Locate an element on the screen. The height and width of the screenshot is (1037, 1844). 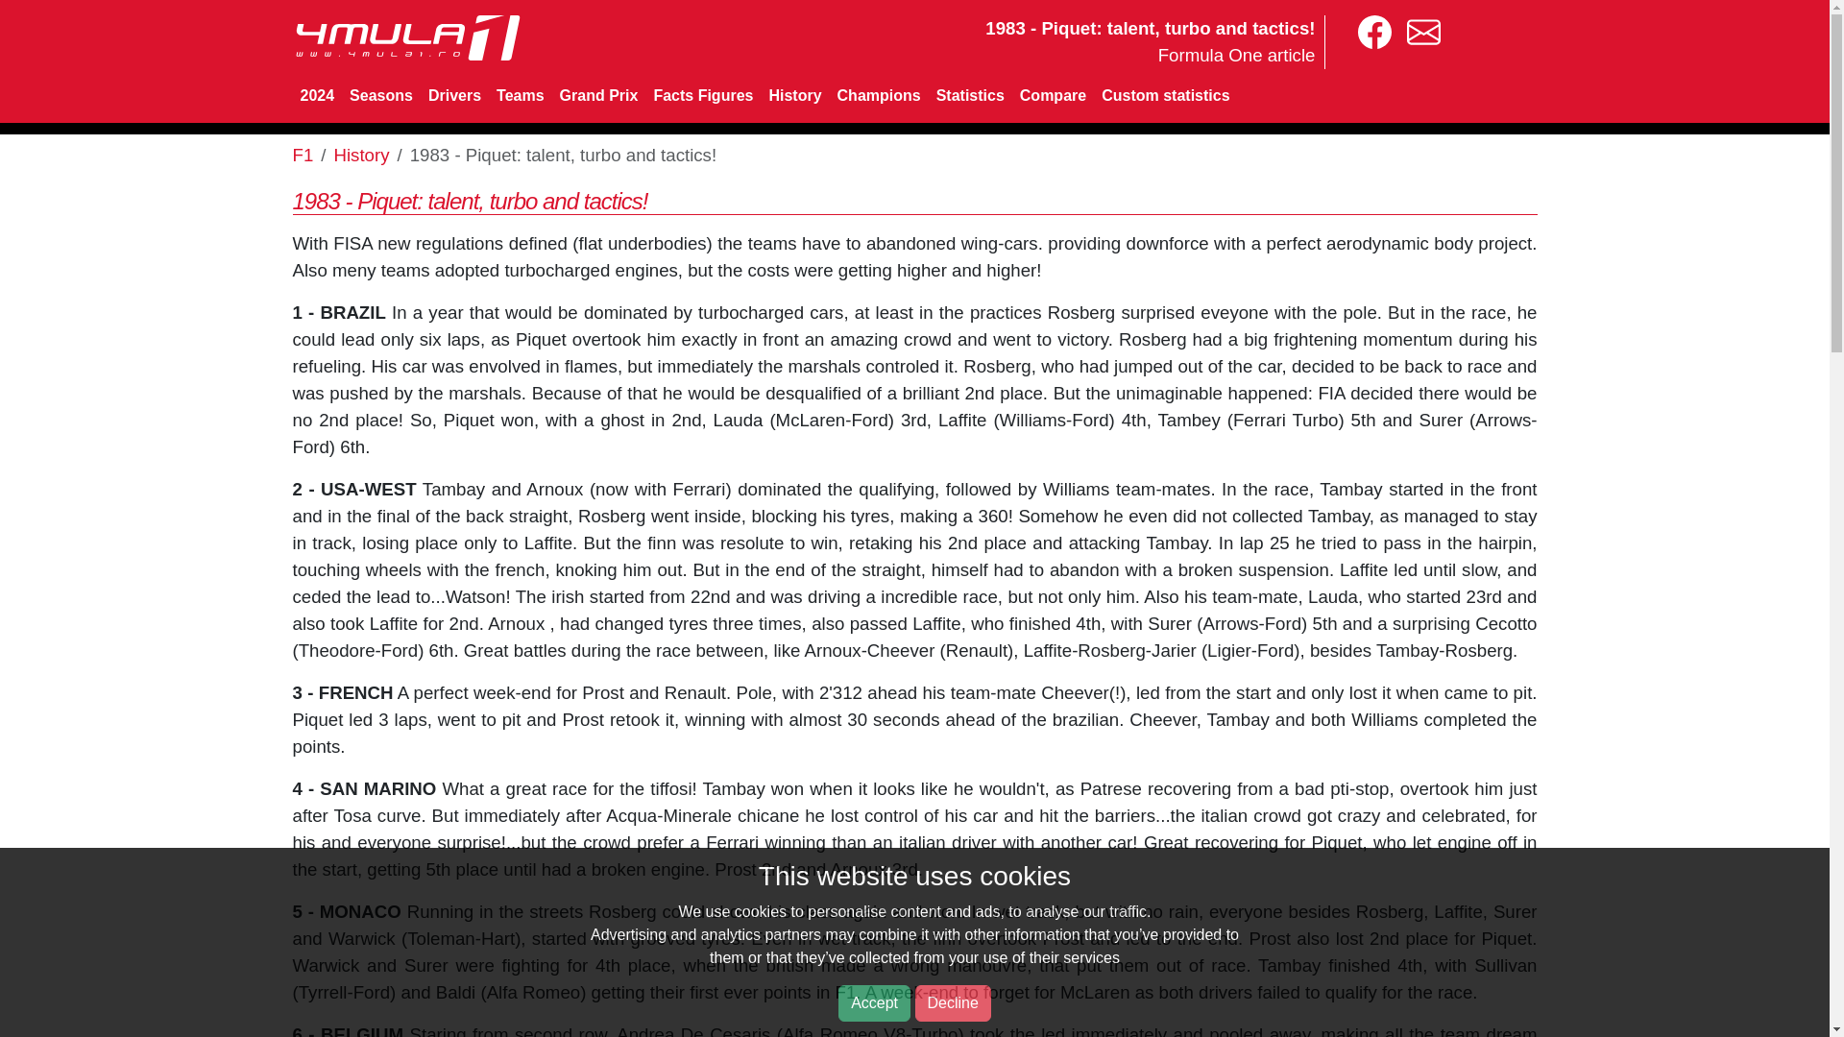
History is located at coordinates (361, 155).